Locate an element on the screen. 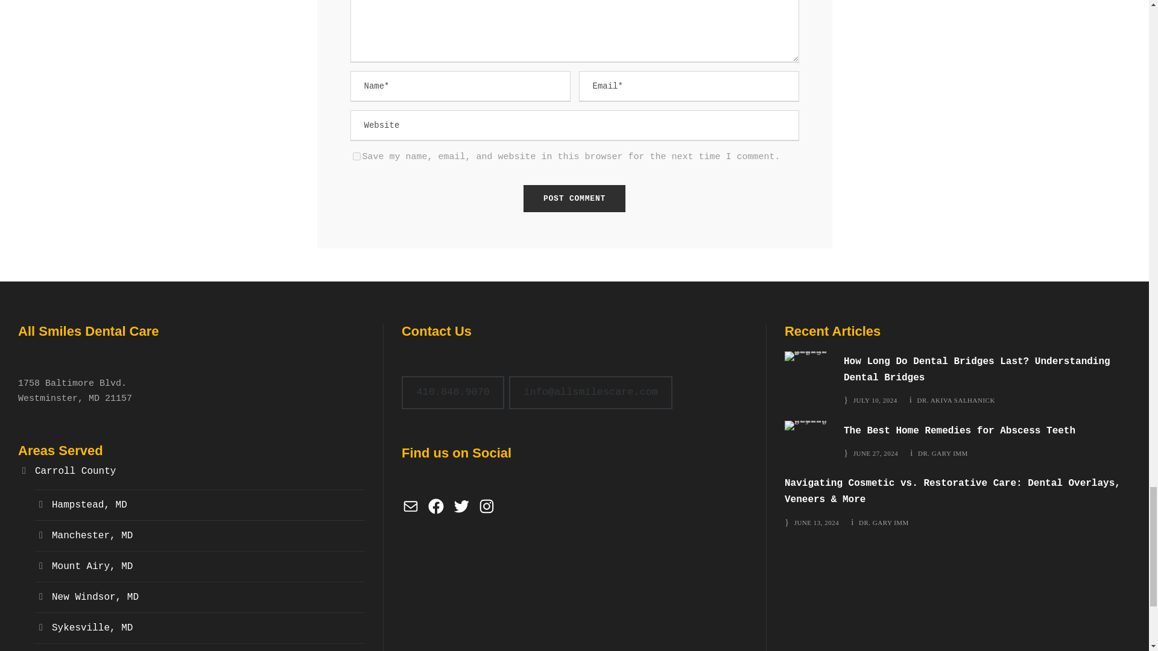  yes is located at coordinates (356, 156).